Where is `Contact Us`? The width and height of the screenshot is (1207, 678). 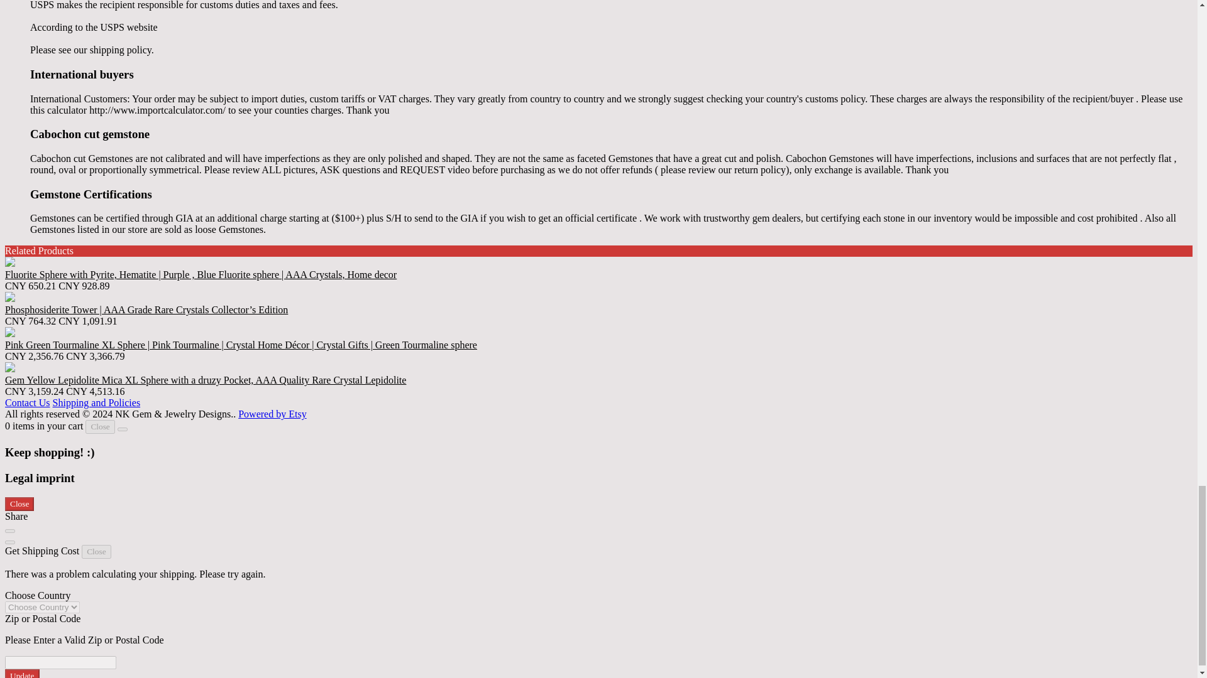
Contact Us is located at coordinates (28, 402).